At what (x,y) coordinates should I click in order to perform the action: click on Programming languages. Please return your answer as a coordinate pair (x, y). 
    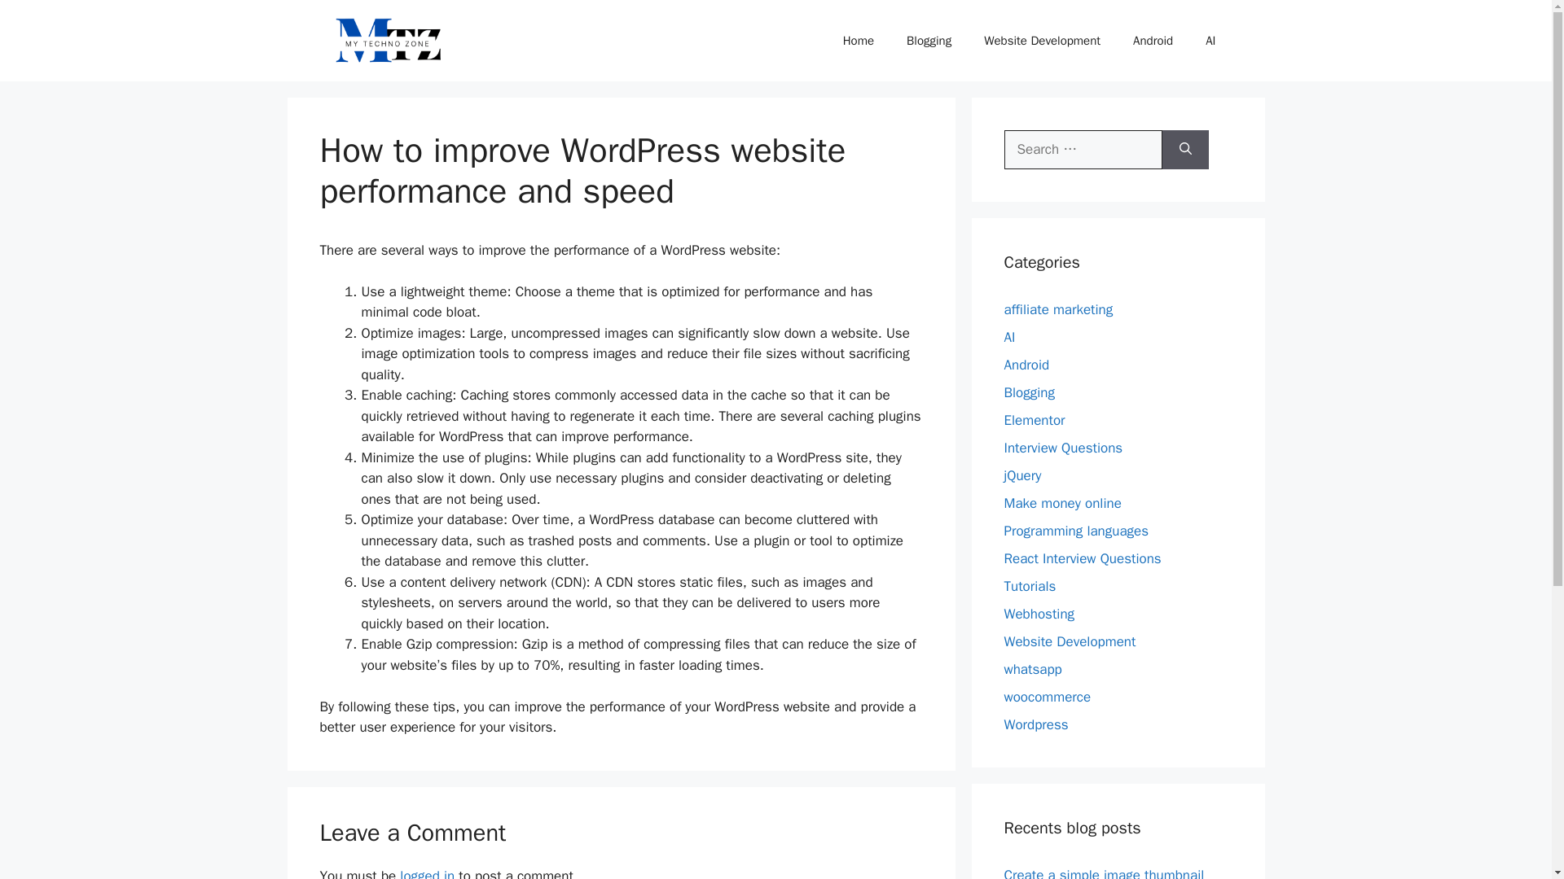
    Looking at the image, I should click on (1075, 531).